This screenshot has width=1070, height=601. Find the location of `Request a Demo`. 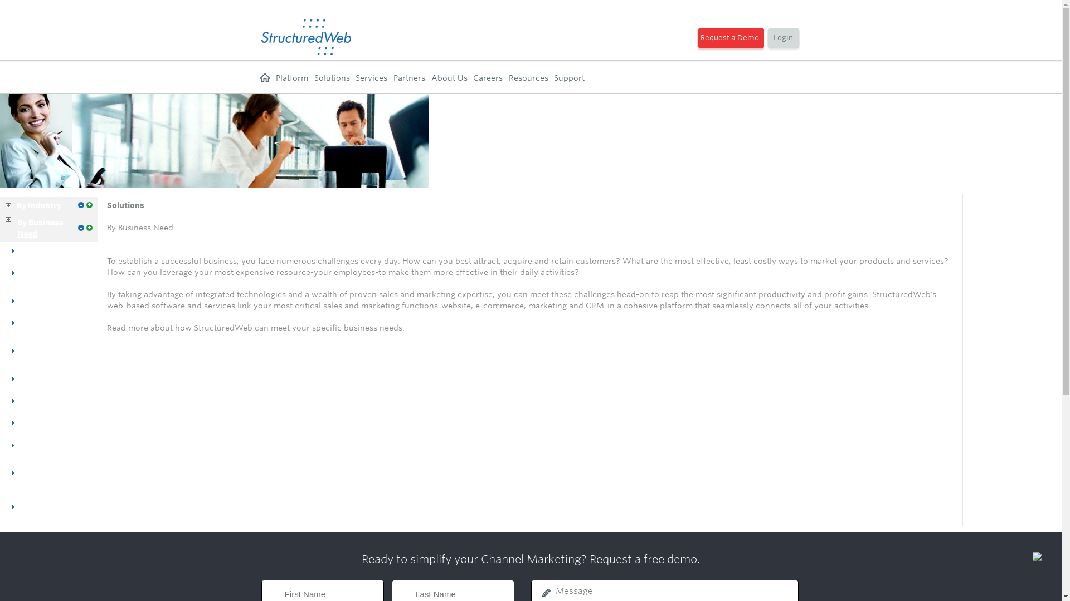

Request a Demo is located at coordinates (730, 39).